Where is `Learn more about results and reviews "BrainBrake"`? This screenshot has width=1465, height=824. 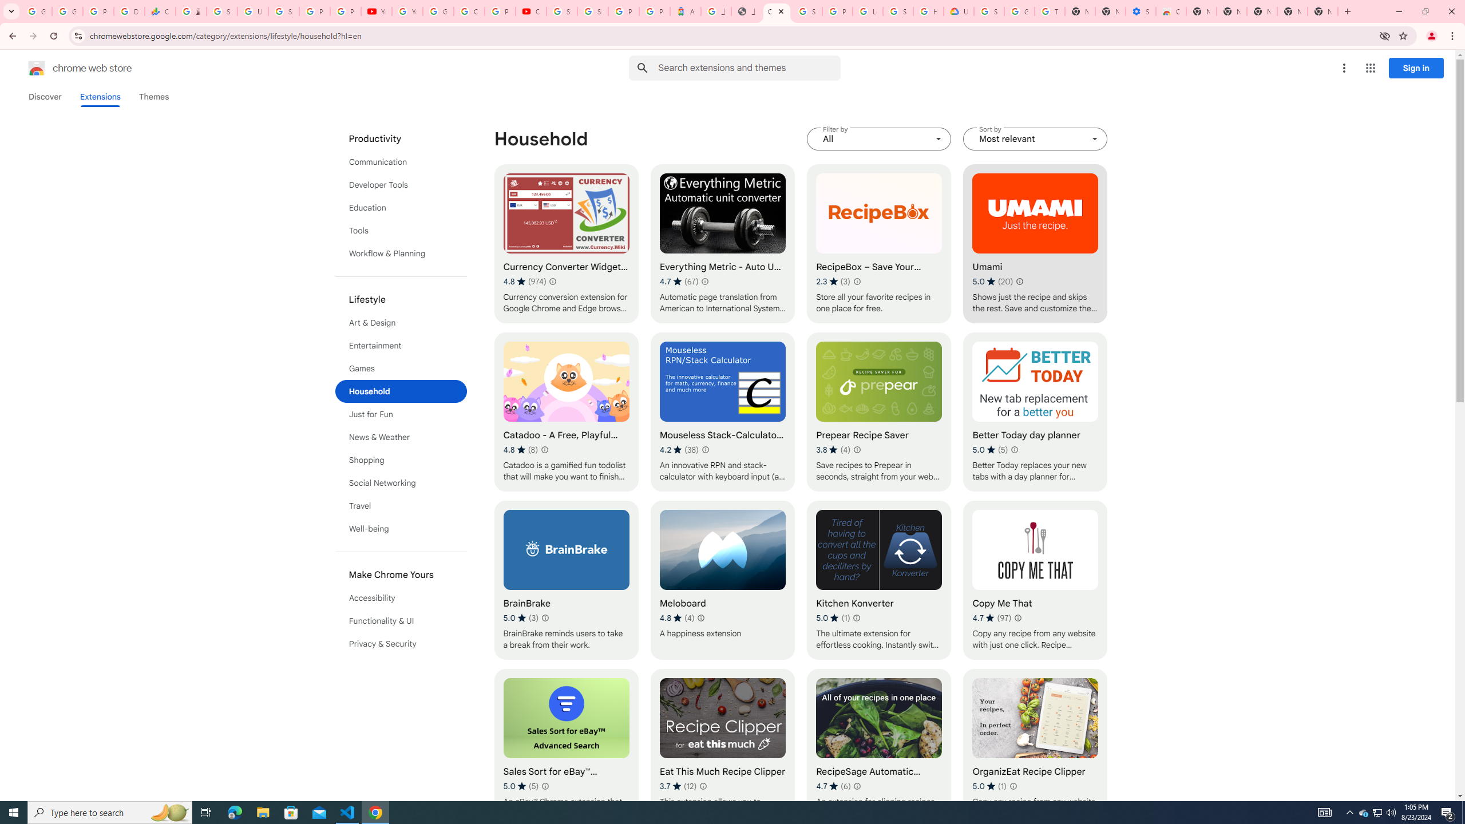
Learn more about results and reviews "BrainBrake" is located at coordinates (546, 618).